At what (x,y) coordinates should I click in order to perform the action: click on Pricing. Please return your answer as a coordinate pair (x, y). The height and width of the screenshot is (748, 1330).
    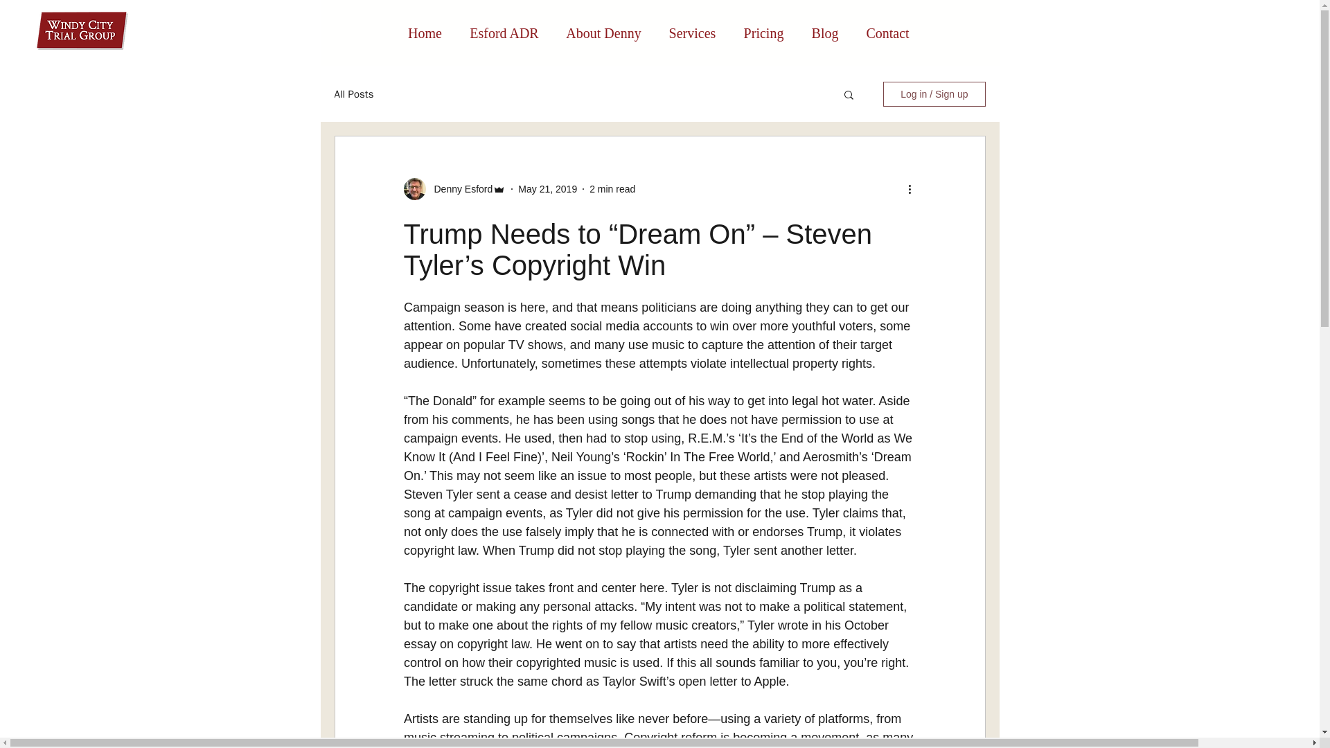
    Looking at the image, I should click on (764, 33).